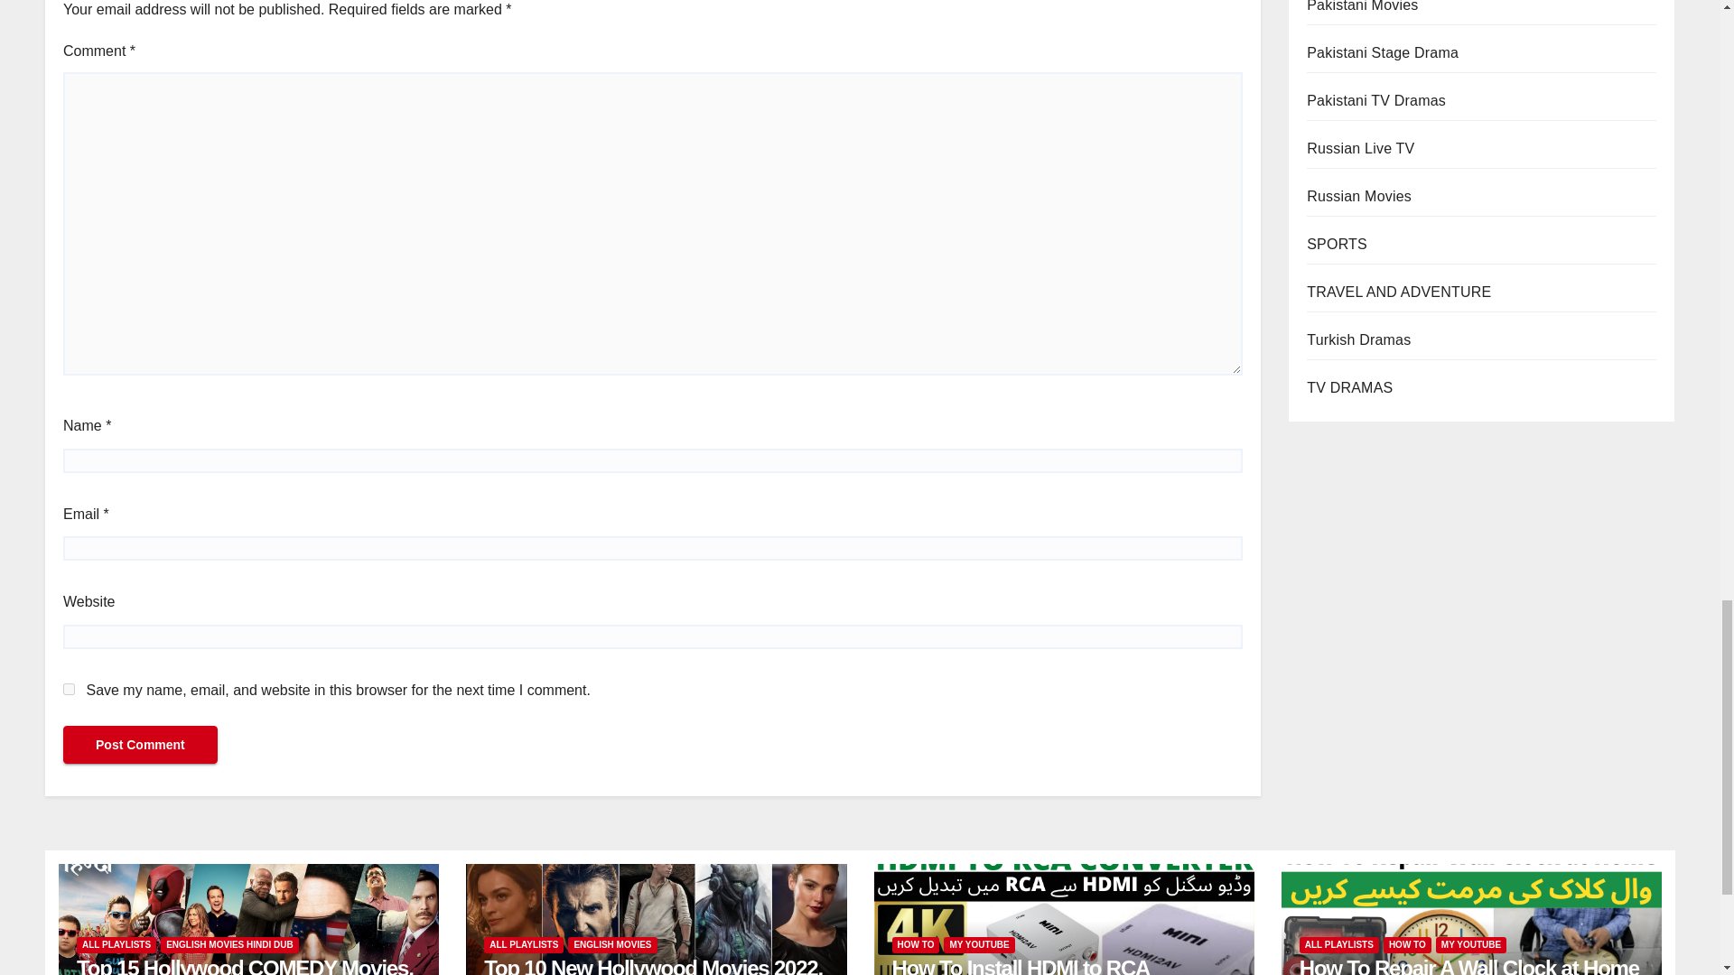 The width and height of the screenshot is (1734, 975). I want to click on Post Comment, so click(140, 744).